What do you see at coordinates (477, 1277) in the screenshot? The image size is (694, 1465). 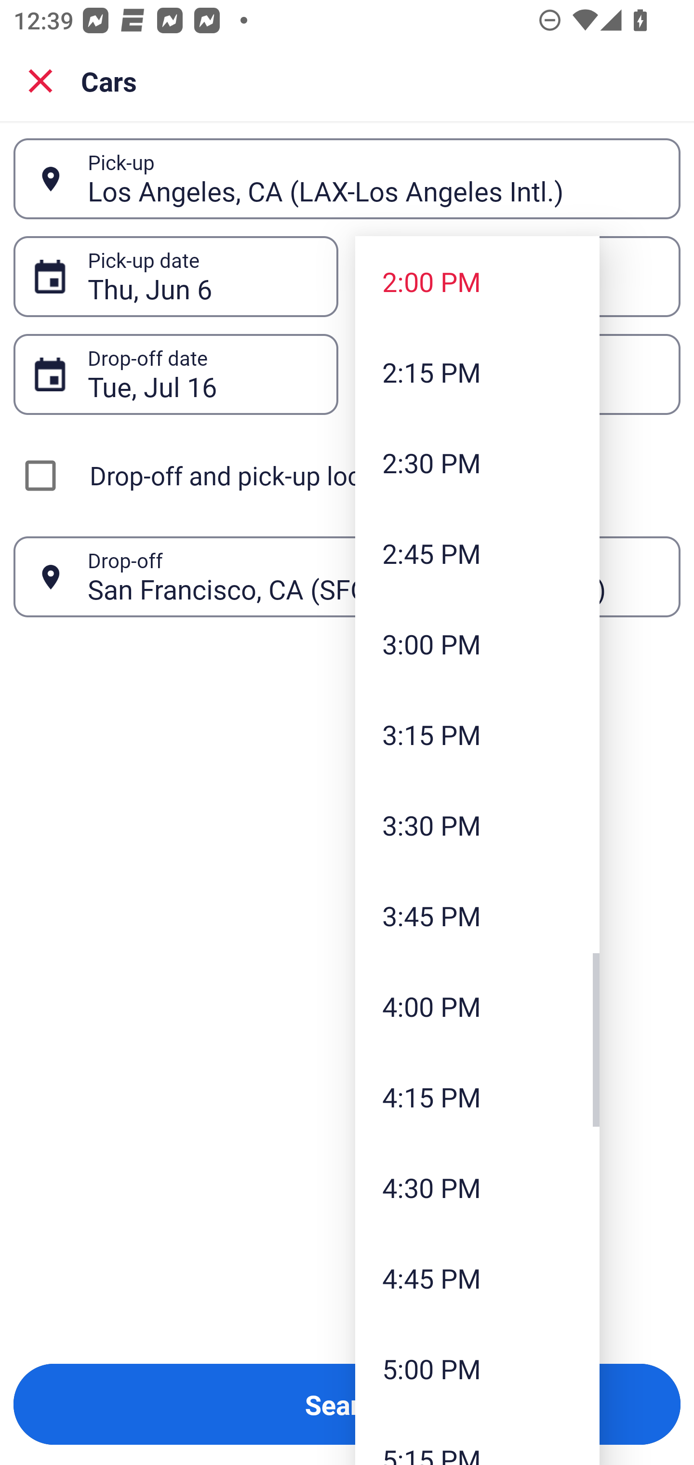 I see `4:45 PM` at bounding box center [477, 1277].